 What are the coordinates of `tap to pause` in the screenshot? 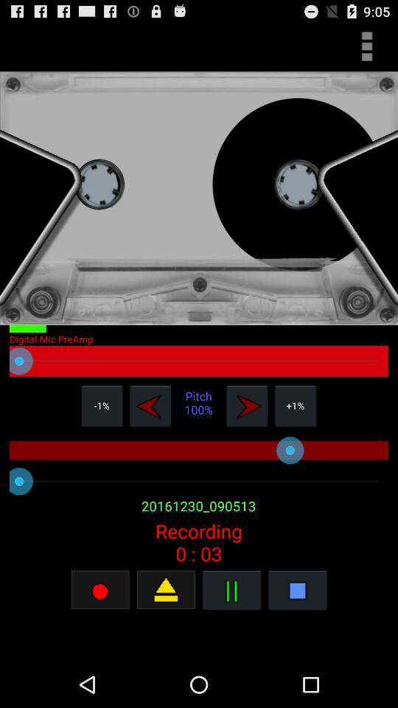 It's located at (231, 590).